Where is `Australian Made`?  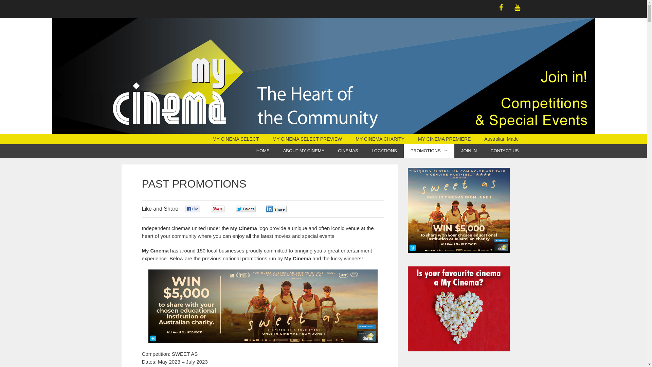 Australian Made is located at coordinates (501, 139).